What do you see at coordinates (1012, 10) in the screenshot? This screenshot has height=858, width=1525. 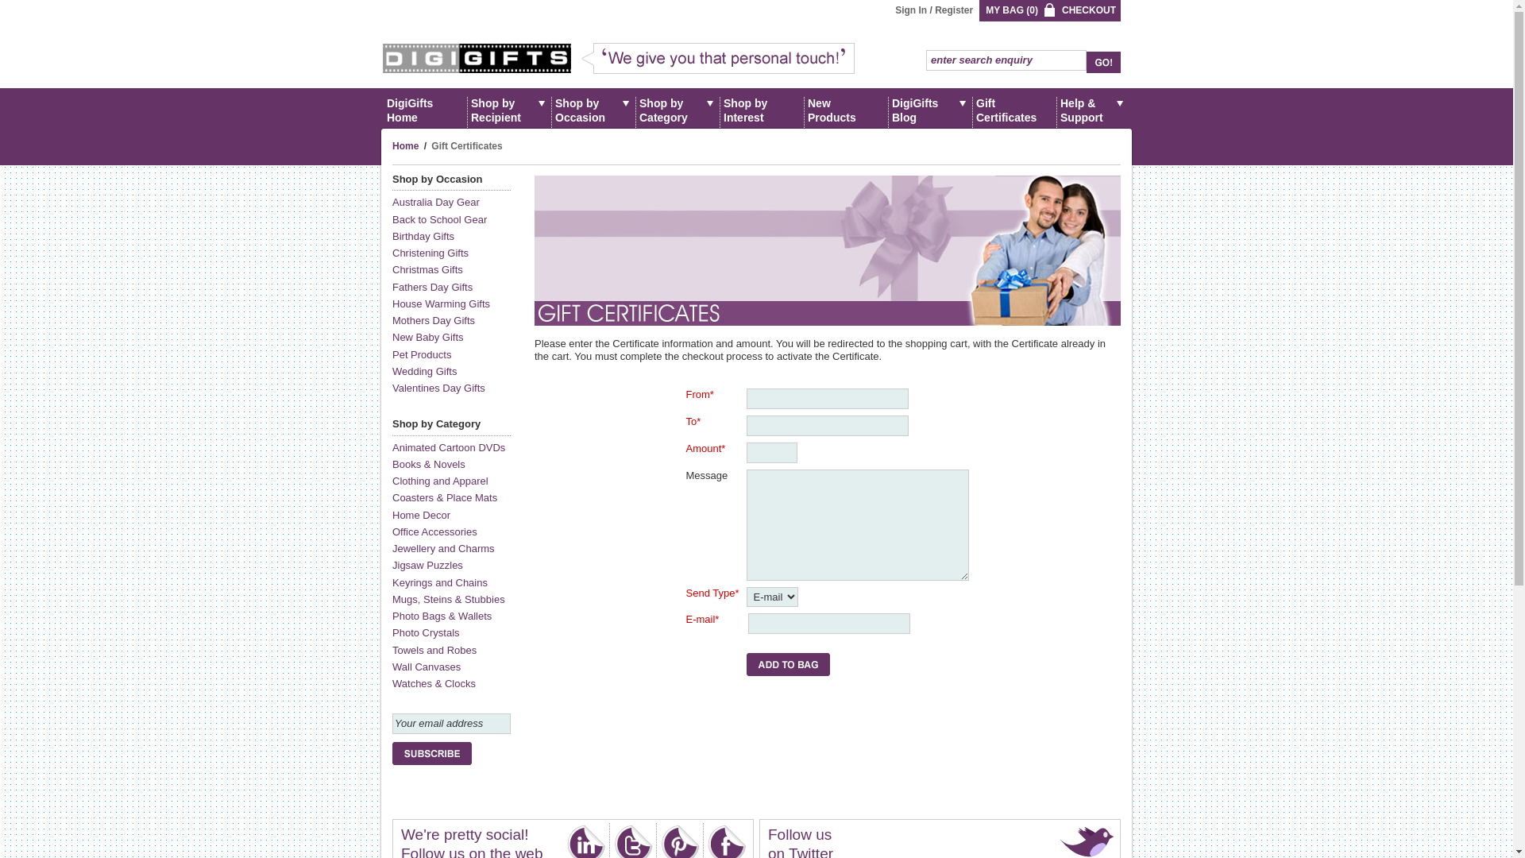 I see `MY BAG (0)` at bounding box center [1012, 10].